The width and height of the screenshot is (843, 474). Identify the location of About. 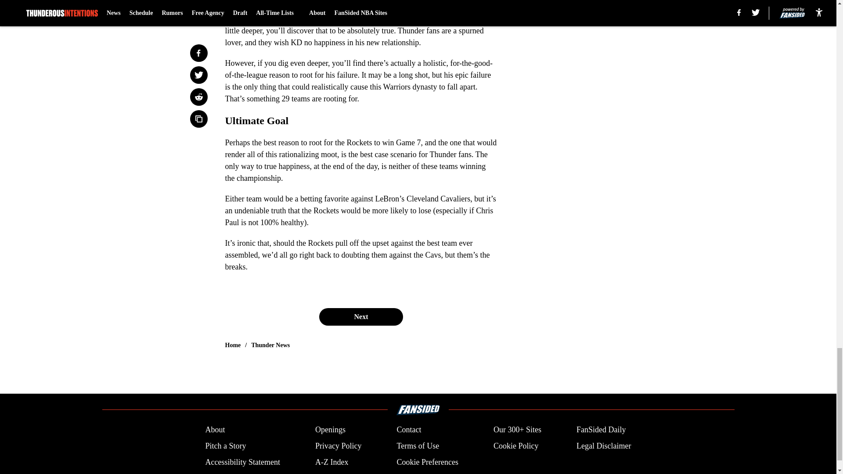
(215, 429).